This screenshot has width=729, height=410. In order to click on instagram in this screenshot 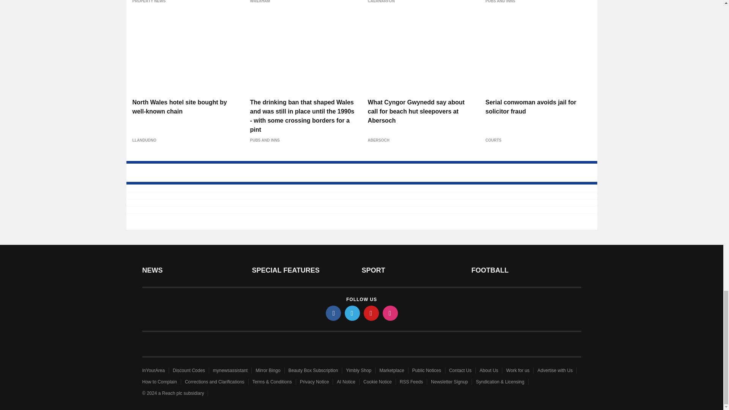, I will do `click(390, 313)`.